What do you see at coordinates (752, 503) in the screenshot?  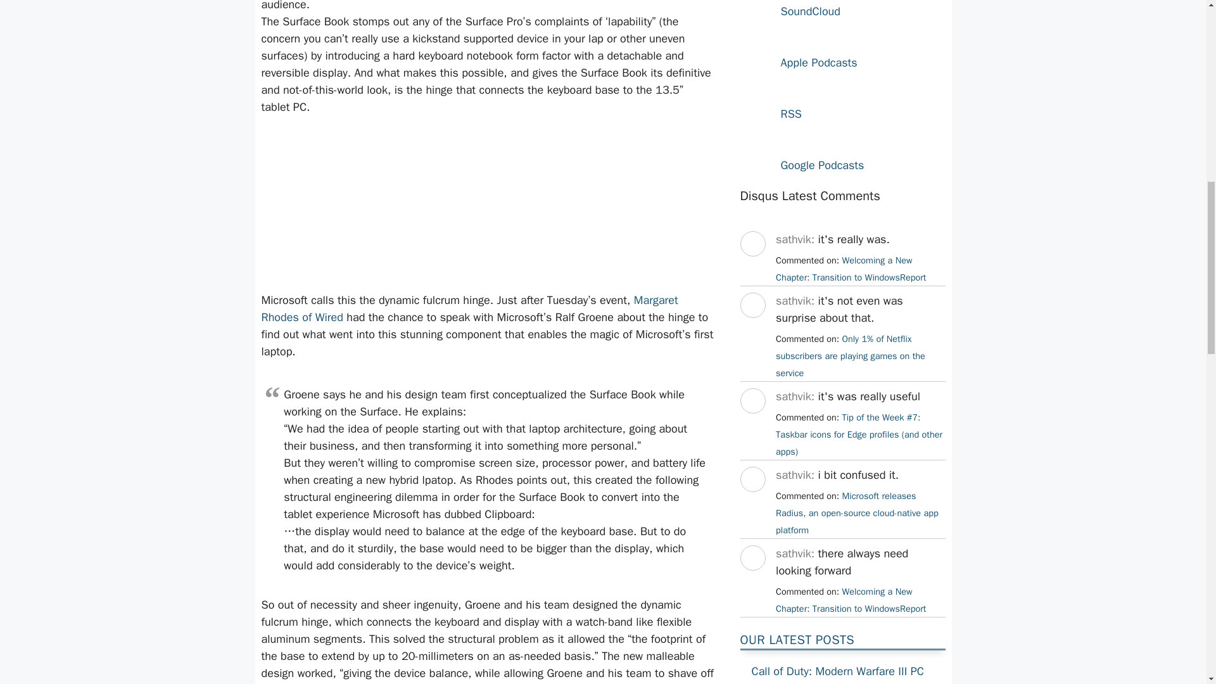 I see `sathvik` at bounding box center [752, 503].